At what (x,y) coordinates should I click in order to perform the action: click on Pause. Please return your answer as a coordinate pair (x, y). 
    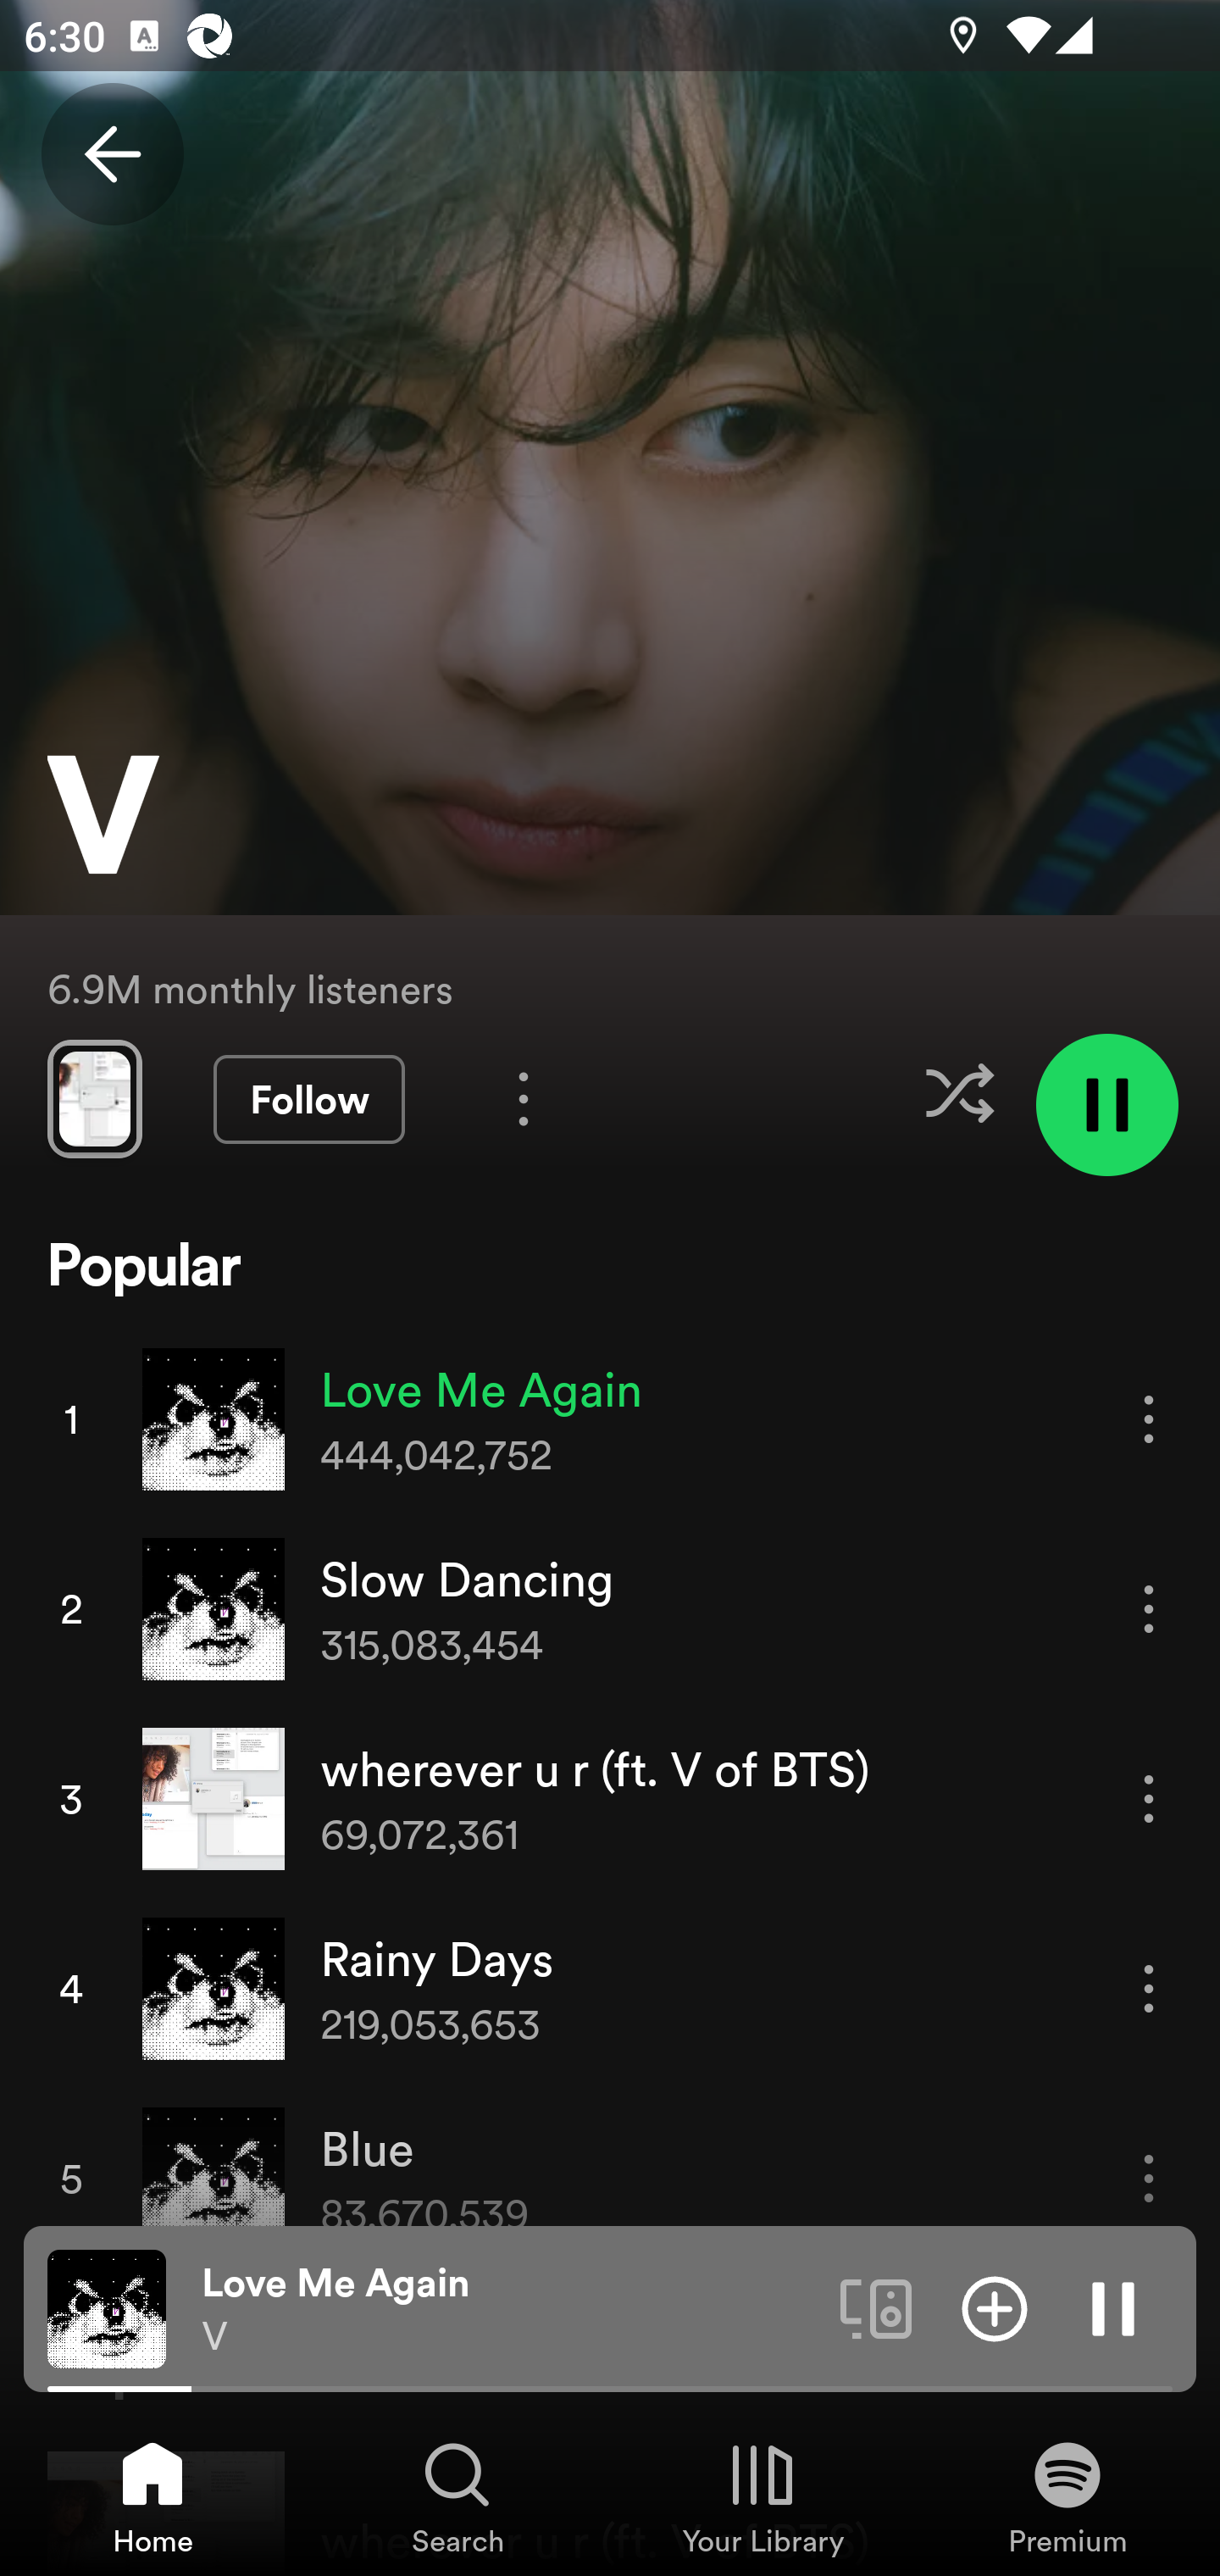
    Looking at the image, I should click on (1113, 2307).